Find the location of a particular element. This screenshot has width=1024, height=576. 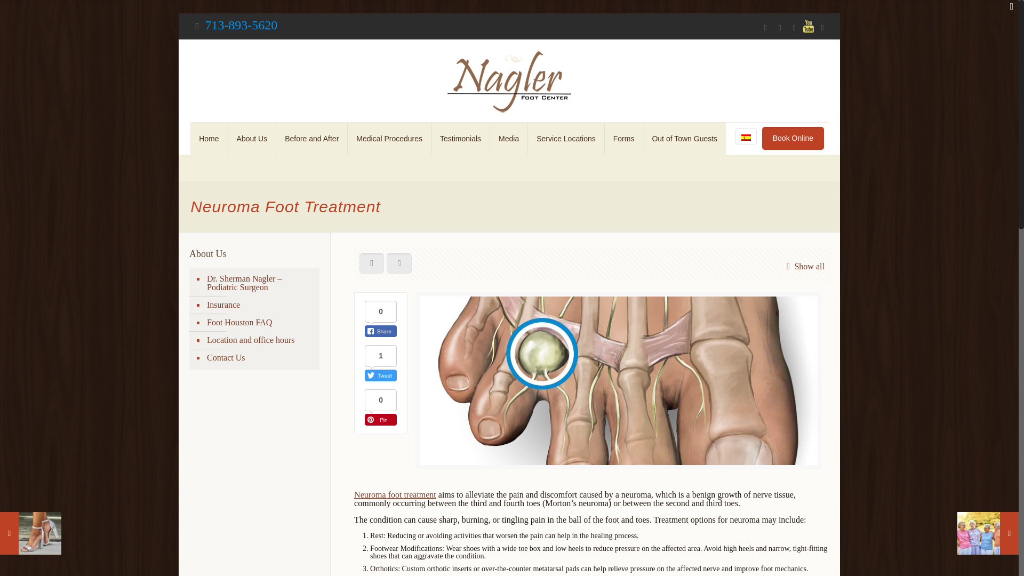

Testimonials is located at coordinates (461, 139).